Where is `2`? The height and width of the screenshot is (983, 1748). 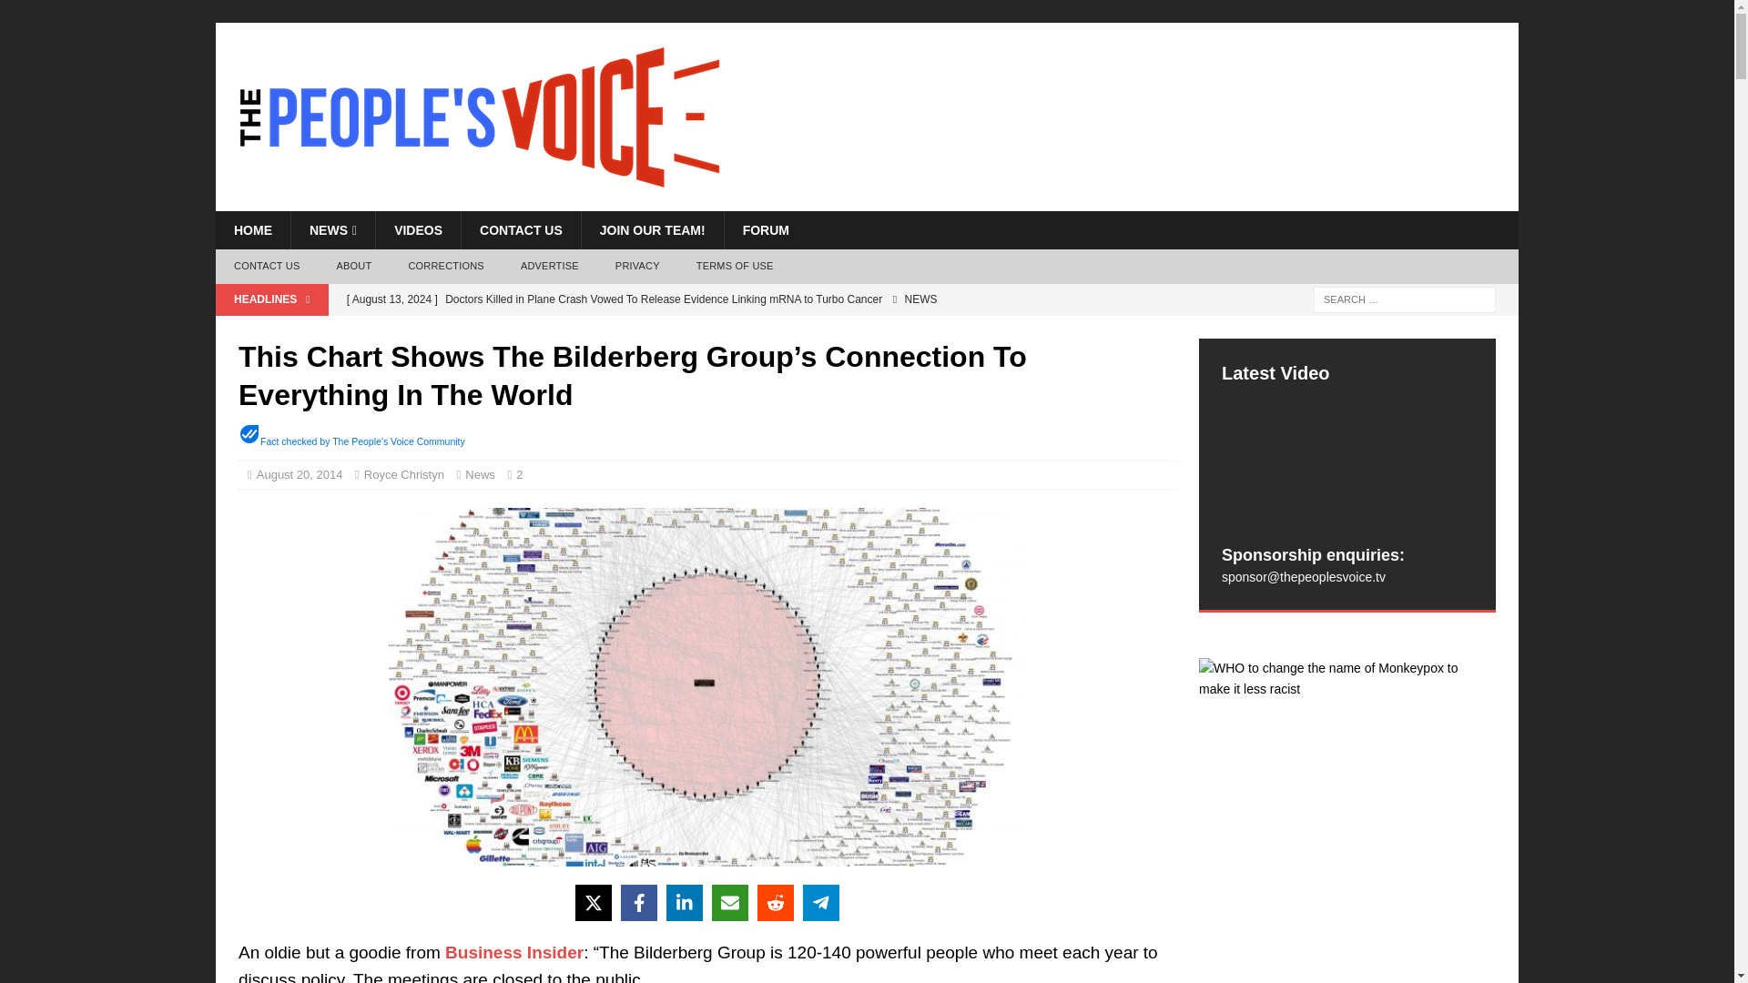
2 is located at coordinates (523, 475).